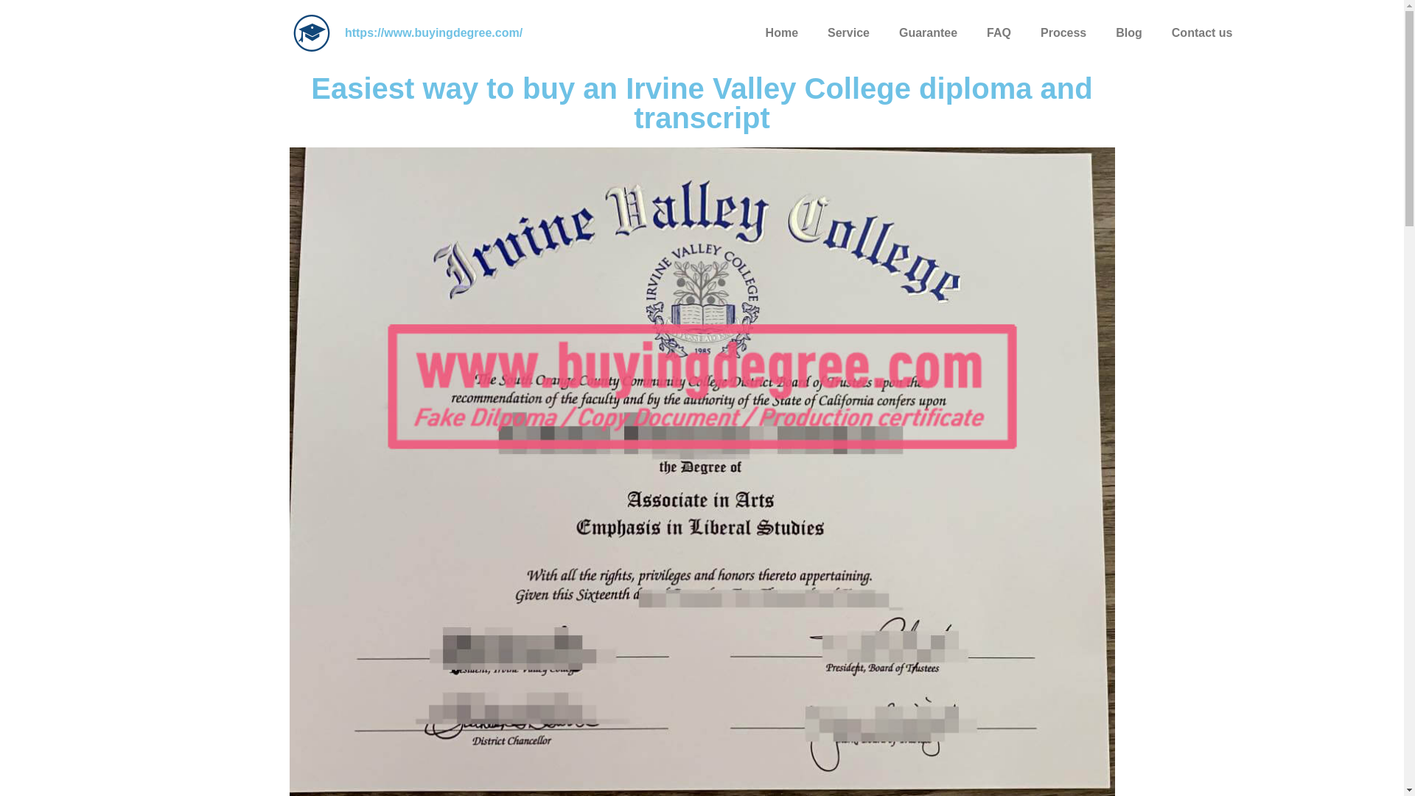  I want to click on Service, so click(848, 32).